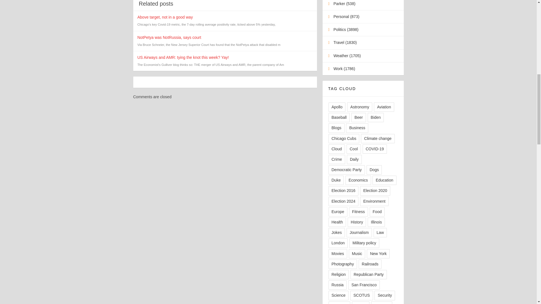  What do you see at coordinates (165, 17) in the screenshot?
I see `Above target, not in a good way` at bounding box center [165, 17].